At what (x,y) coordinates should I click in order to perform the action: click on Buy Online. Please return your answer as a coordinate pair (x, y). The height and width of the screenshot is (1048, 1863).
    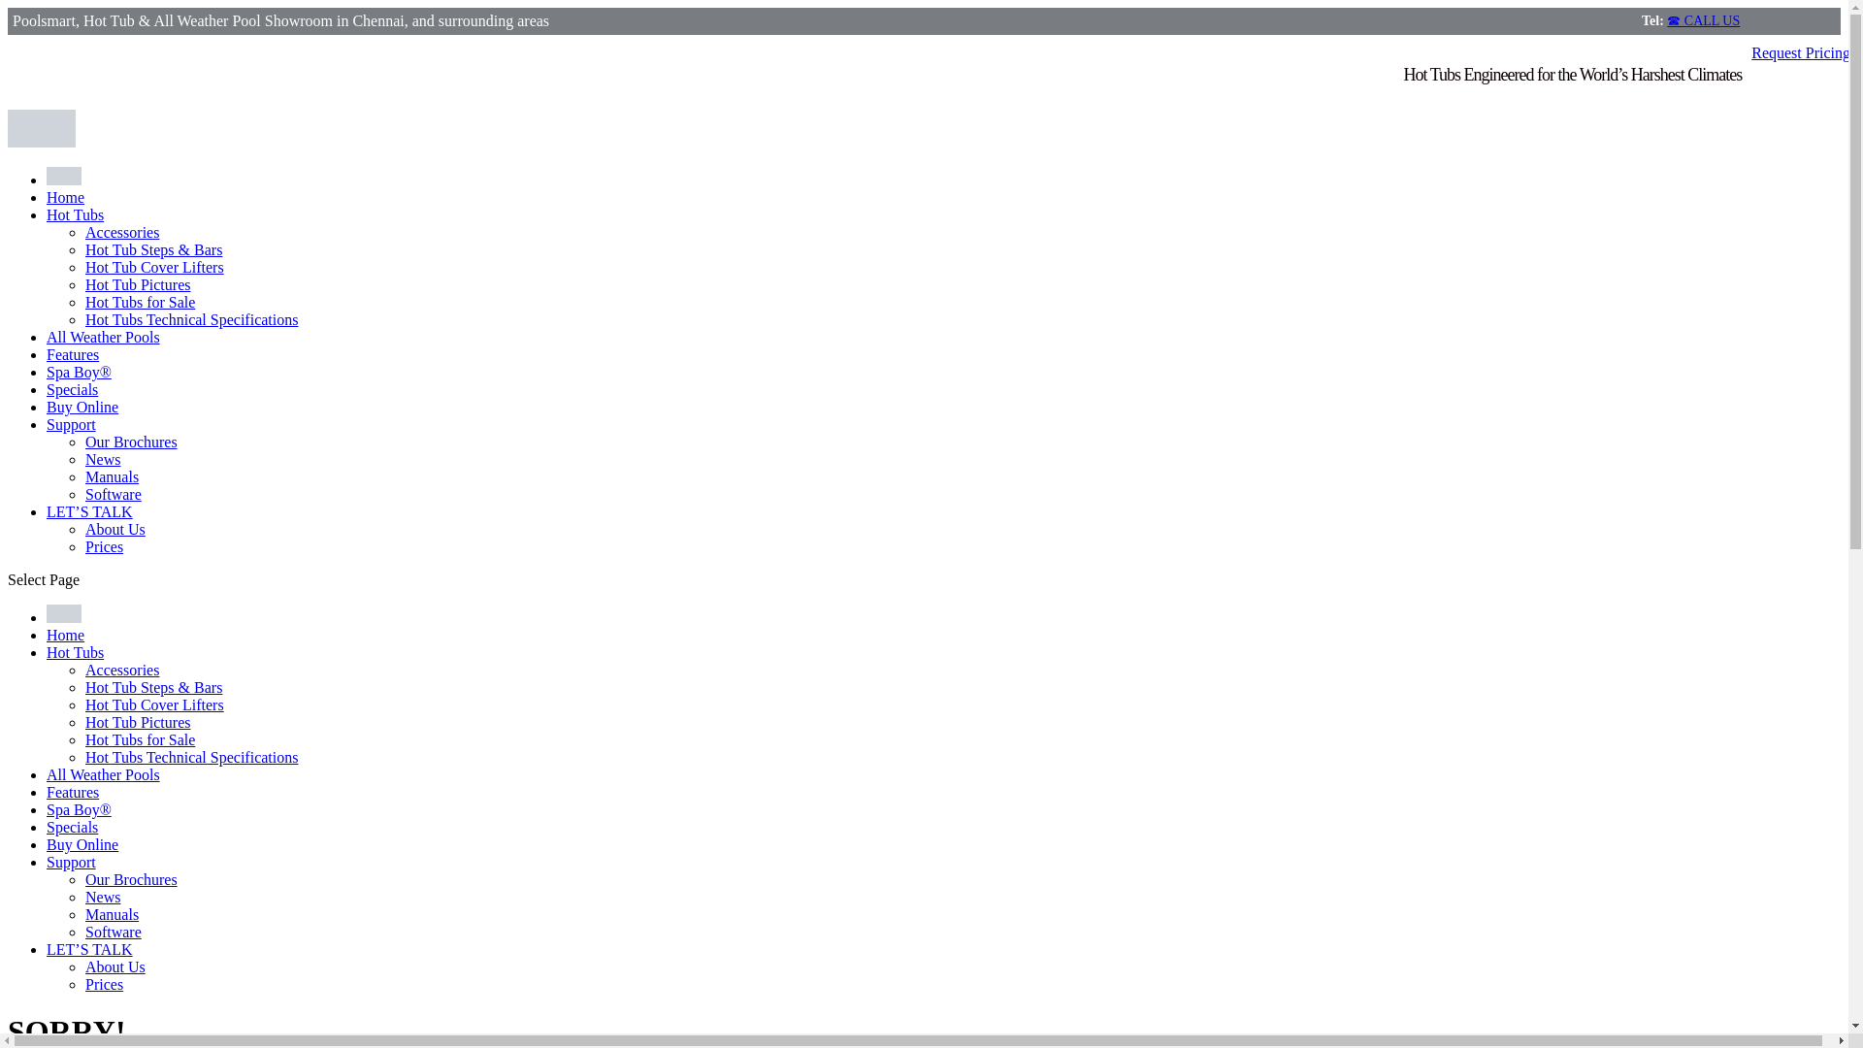
    Looking at the image, I should click on (82, 407).